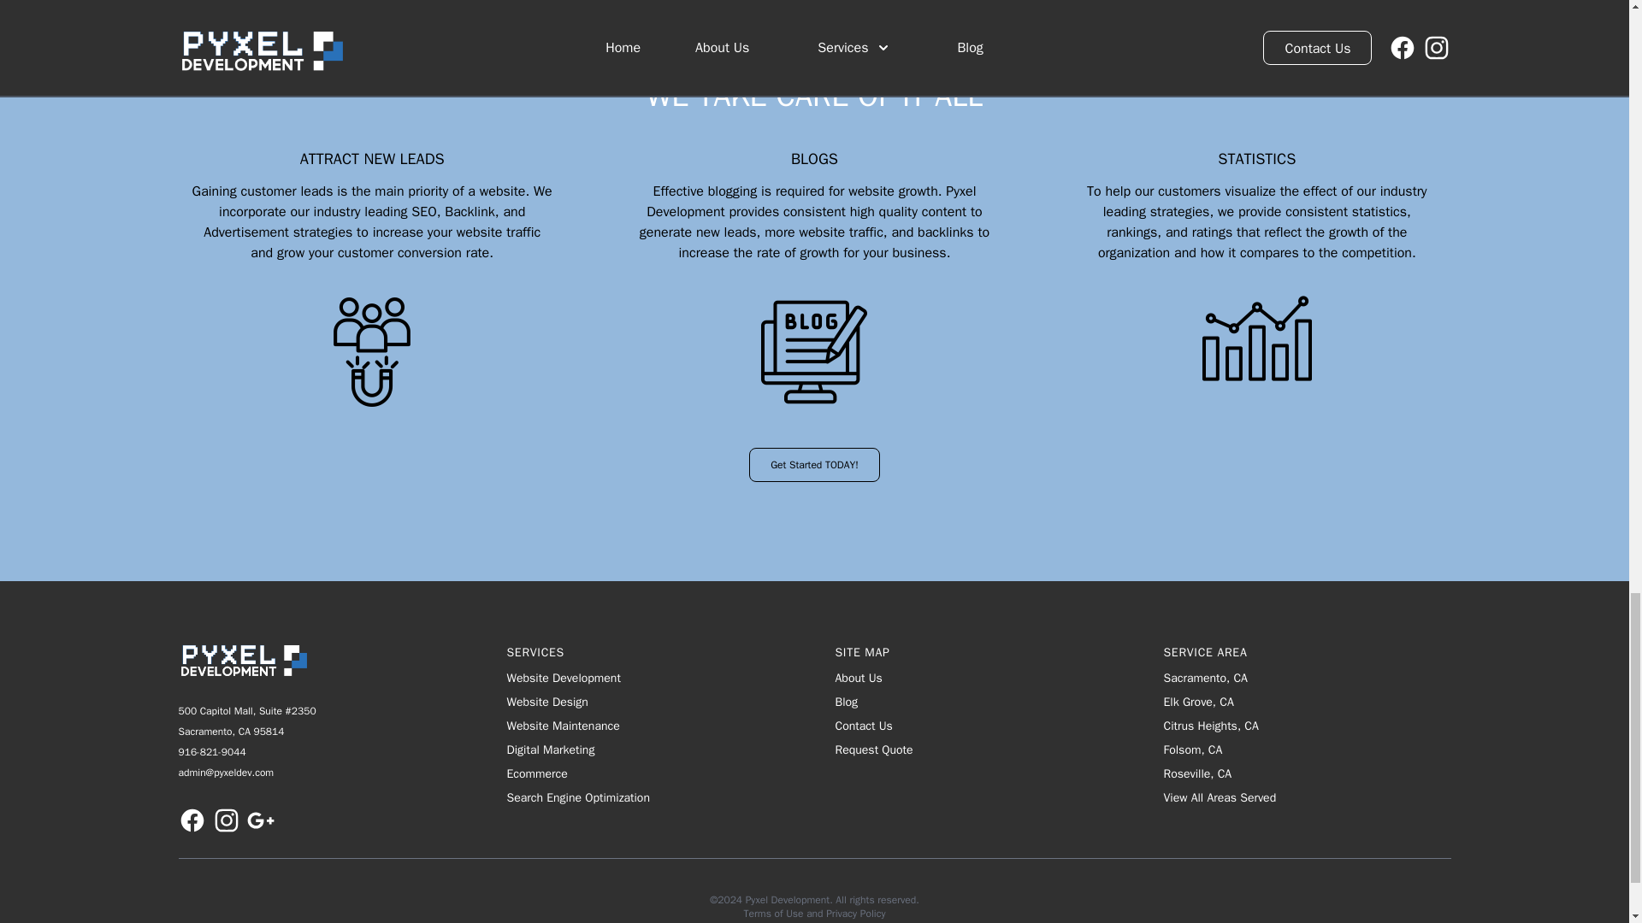 This screenshot has height=923, width=1642. What do you see at coordinates (226, 820) in the screenshot?
I see `Instagram` at bounding box center [226, 820].